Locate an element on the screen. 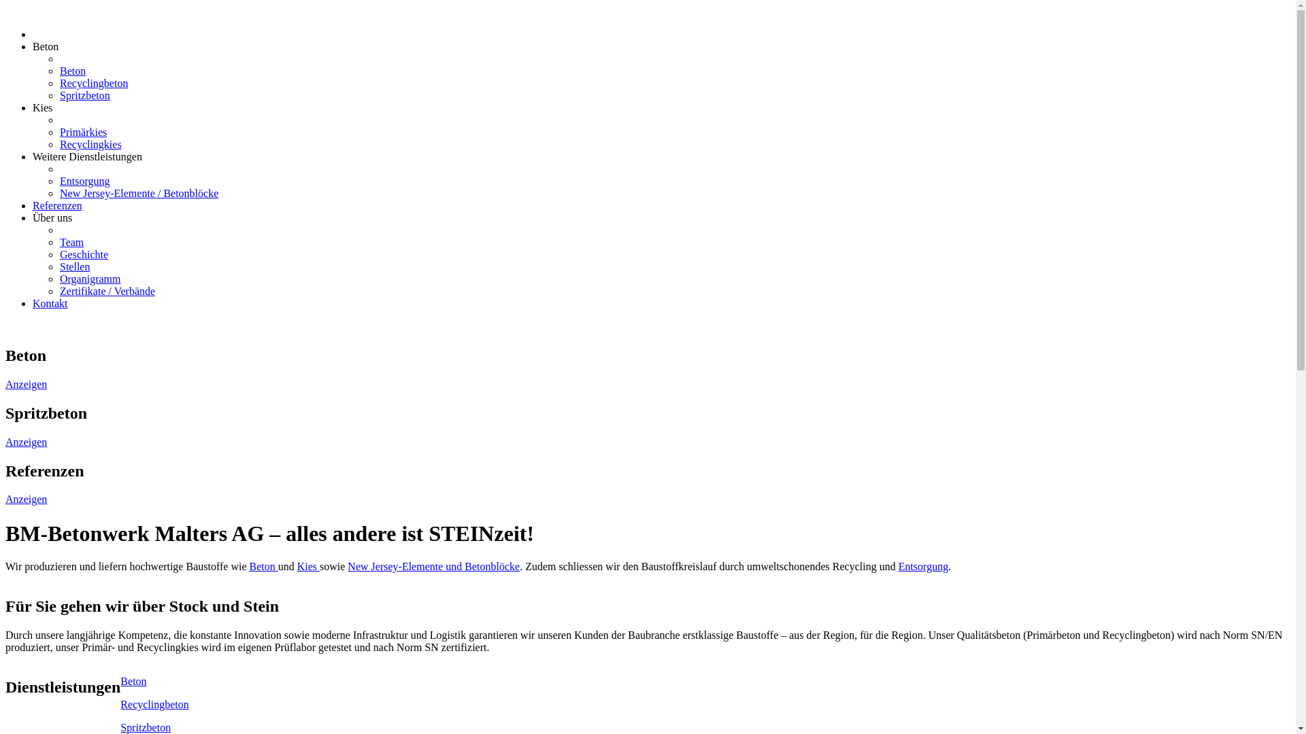  Spritzbeton is located at coordinates (146, 727).